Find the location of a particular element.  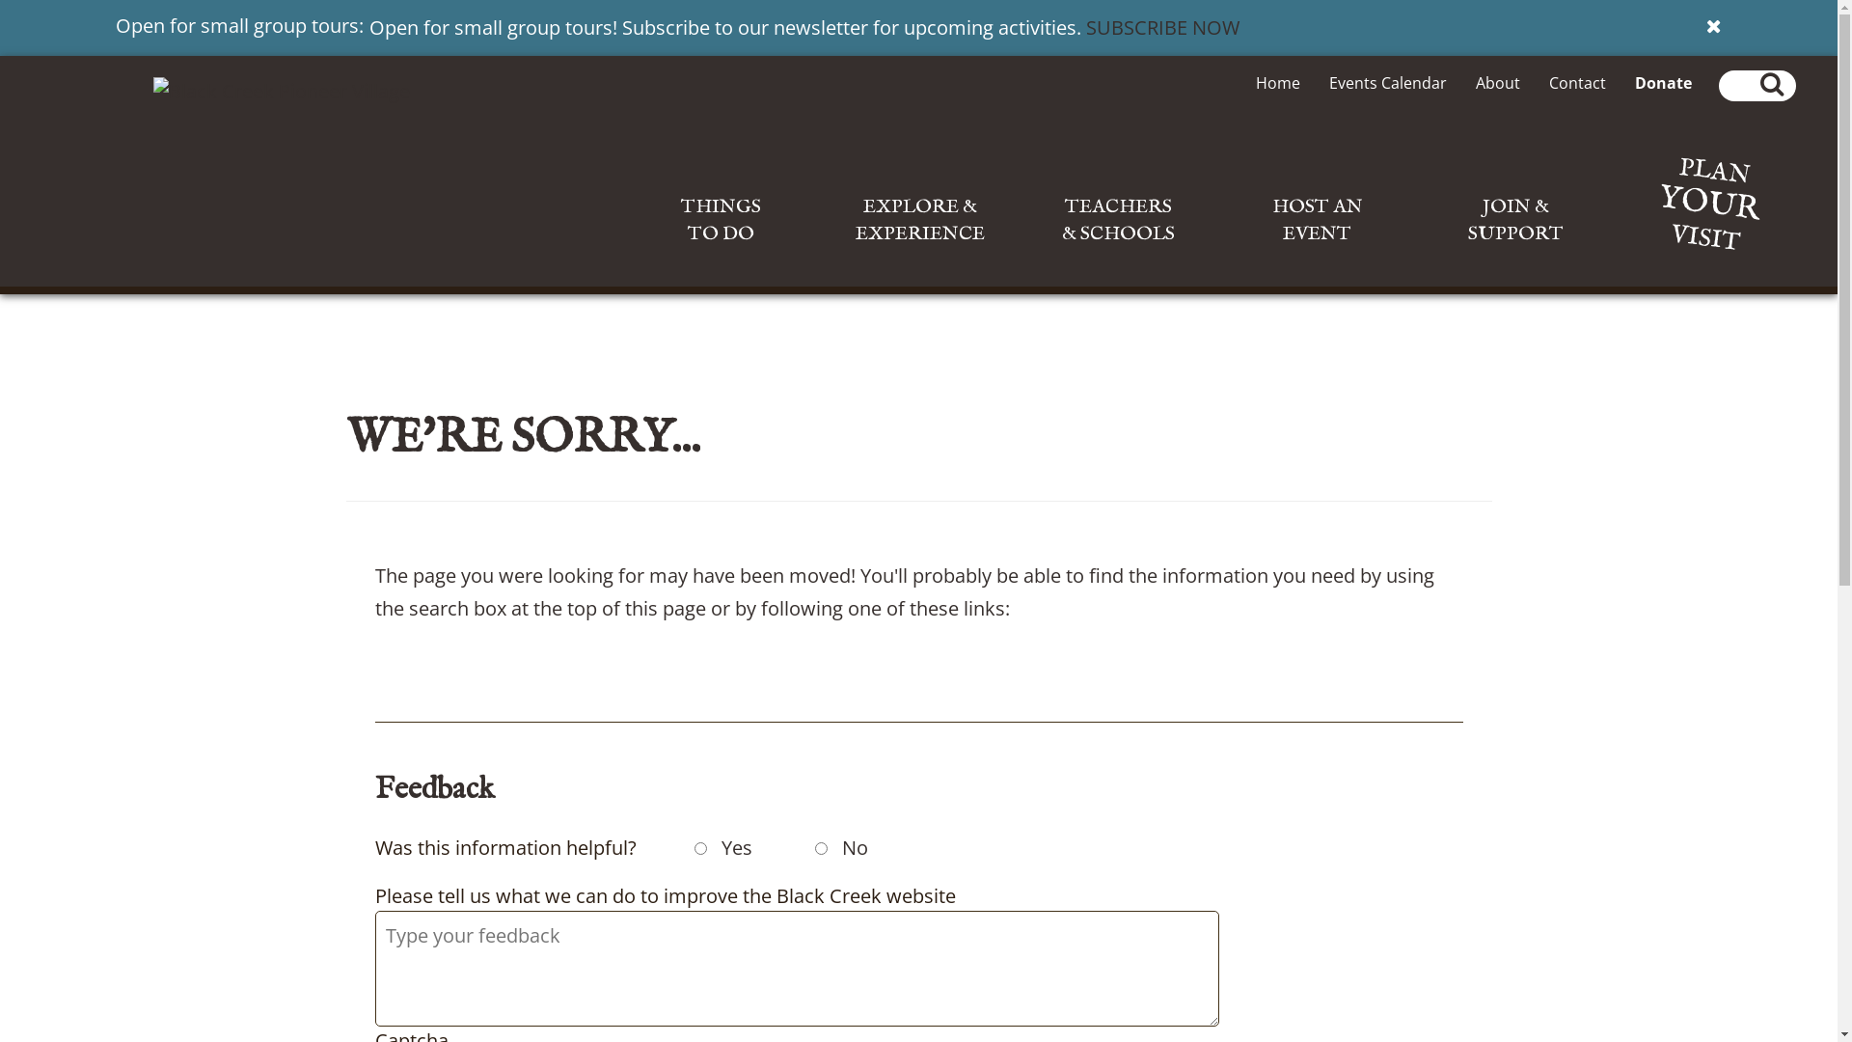

THINGS
TO DO is located at coordinates (722, 247).